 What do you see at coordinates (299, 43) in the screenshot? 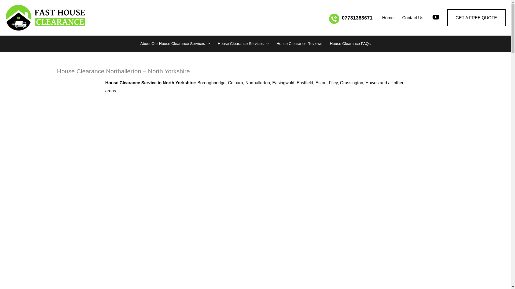
I see `House Clearance Reviews` at bounding box center [299, 43].